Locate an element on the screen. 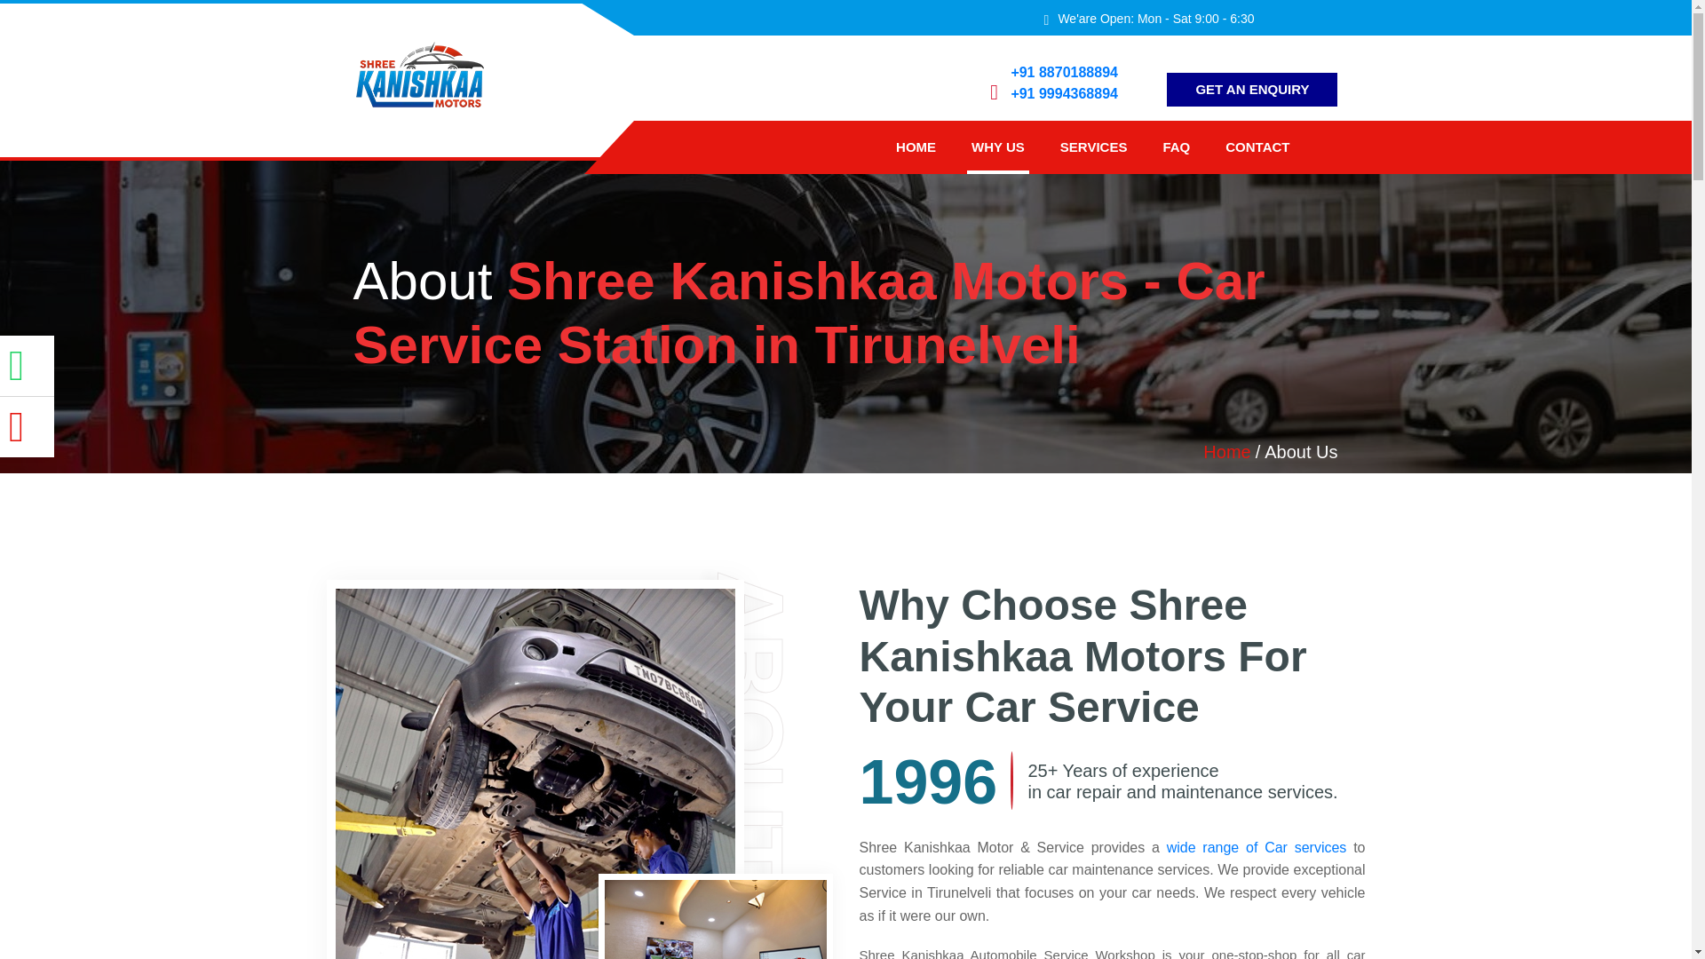 The height and width of the screenshot is (959, 1705). Home page is located at coordinates (916, 147).